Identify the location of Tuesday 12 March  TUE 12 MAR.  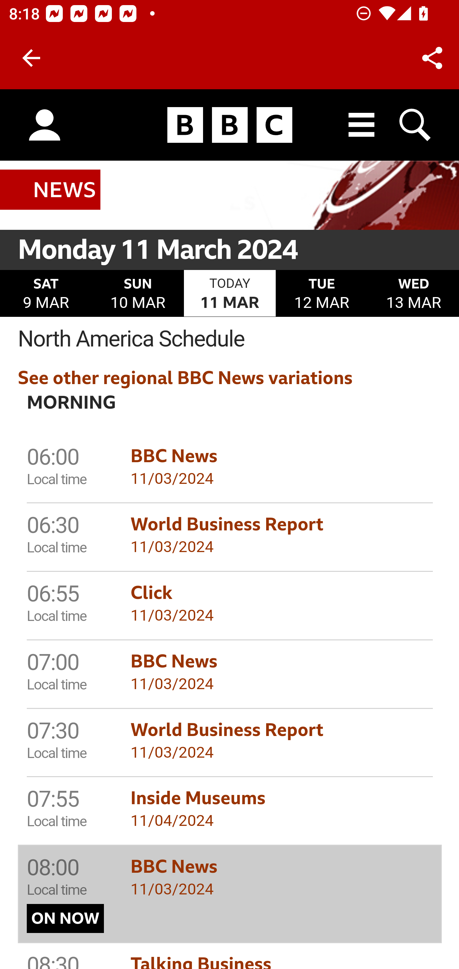
(322, 294).